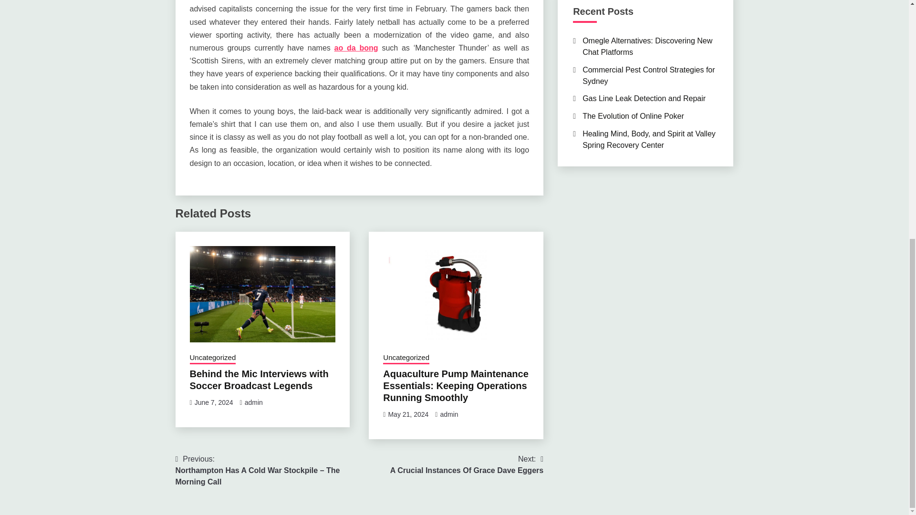  Describe the element at coordinates (408, 414) in the screenshot. I see `Uncategorized` at that location.